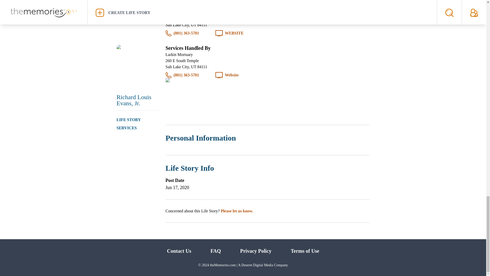 This screenshot has height=276, width=490. I want to click on Website, so click(232, 75).